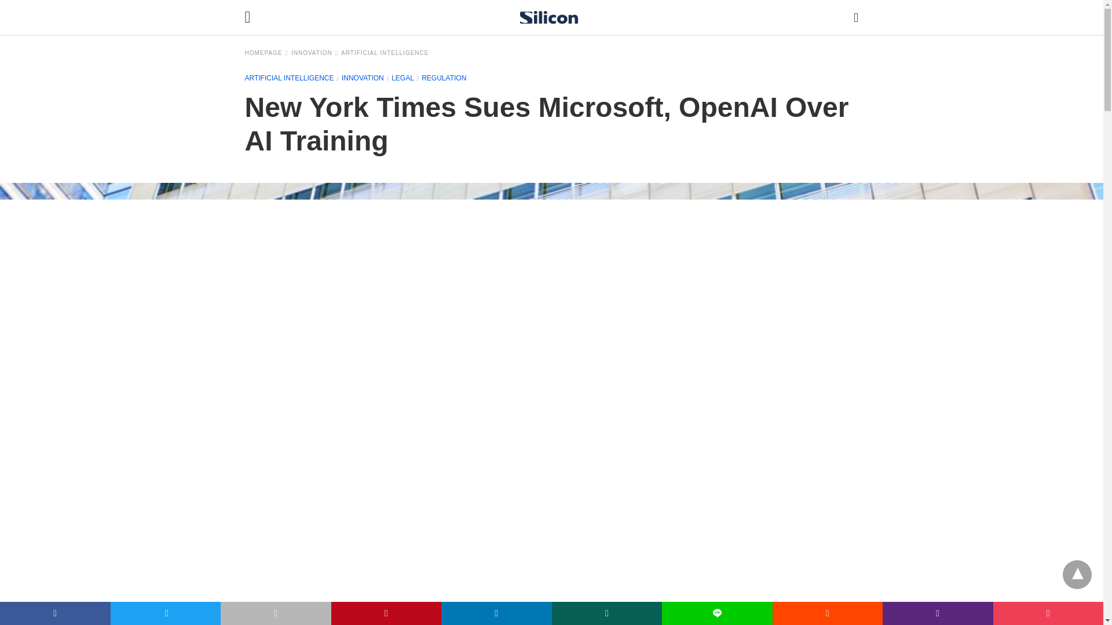  What do you see at coordinates (444, 78) in the screenshot?
I see `REGULATION` at bounding box center [444, 78].